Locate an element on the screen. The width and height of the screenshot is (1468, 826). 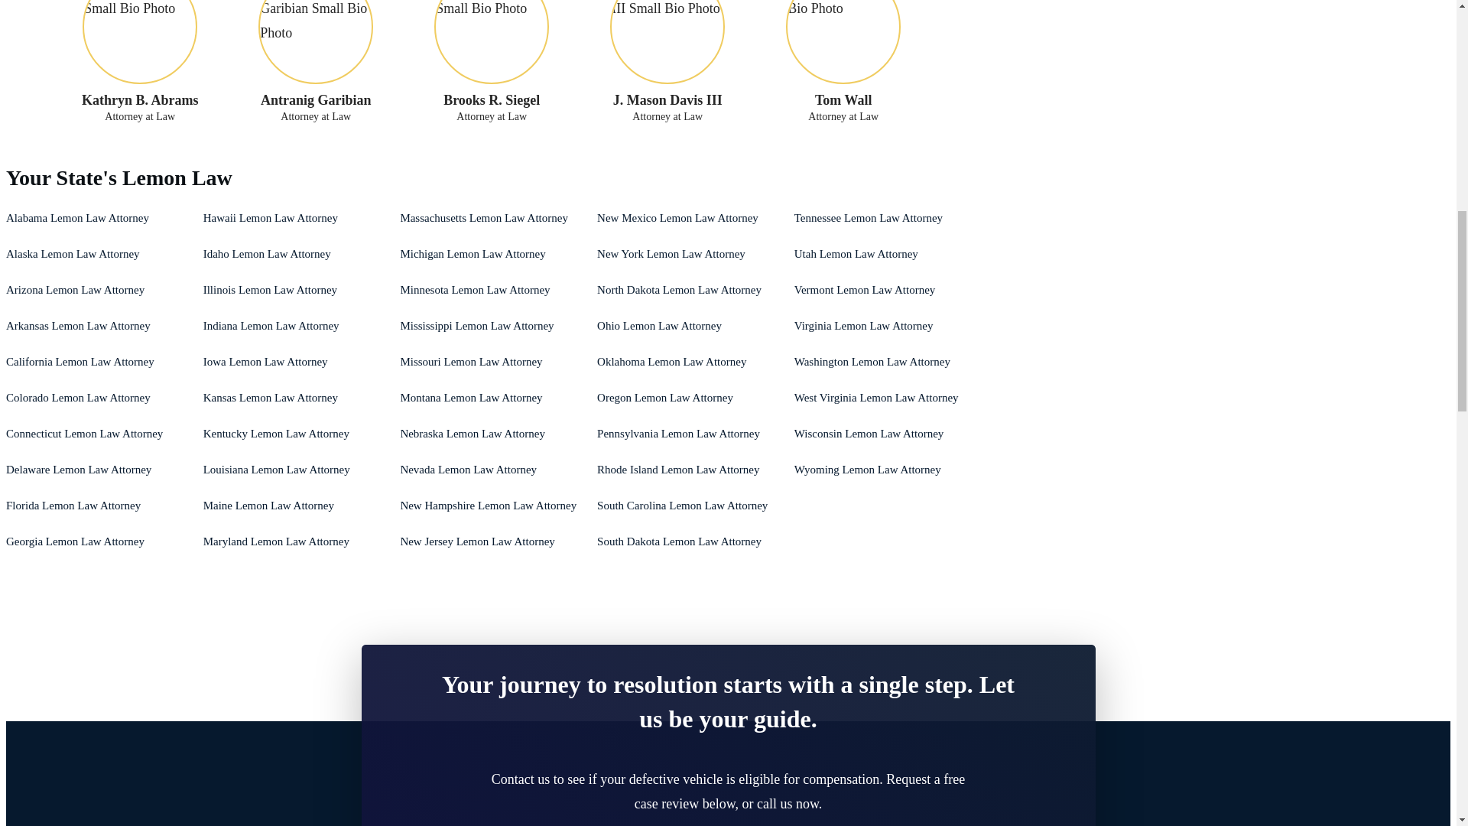
Alabama Lemon Law Attorney is located at coordinates (77, 217).